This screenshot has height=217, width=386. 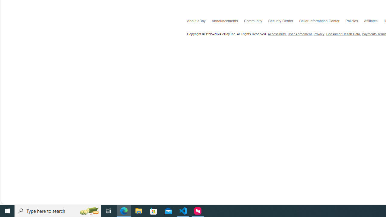 I want to click on Accessibility, so click(x=277, y=34).